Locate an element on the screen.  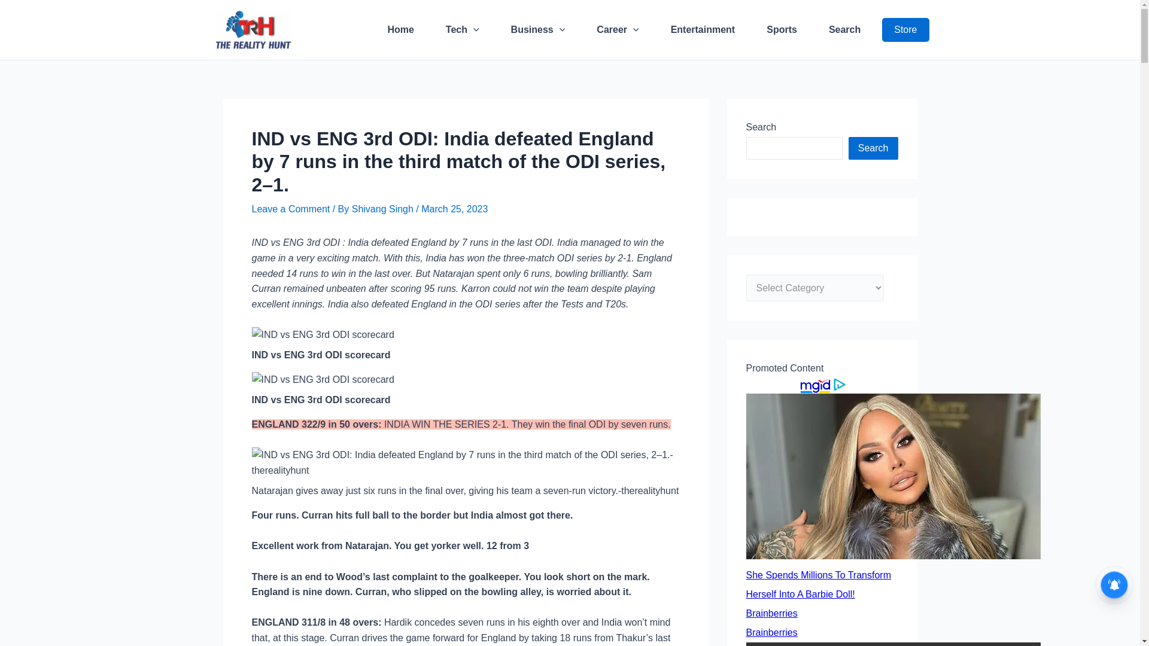
Career is located at coordinates (618, 29).